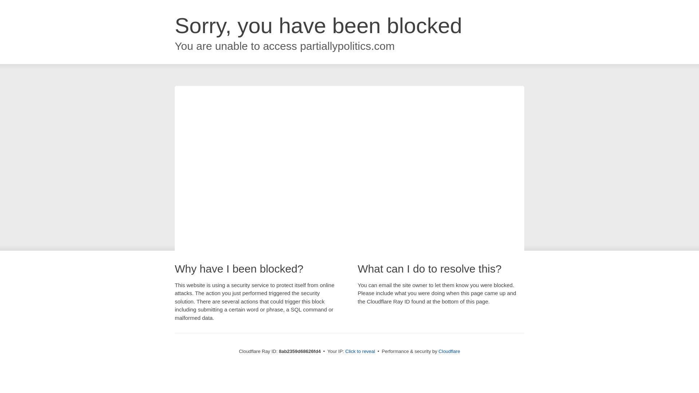 The image size is (699, 393). Describe the element at coordinates (360, 352) in the screenshot. I see `Click to reveal` at that location.